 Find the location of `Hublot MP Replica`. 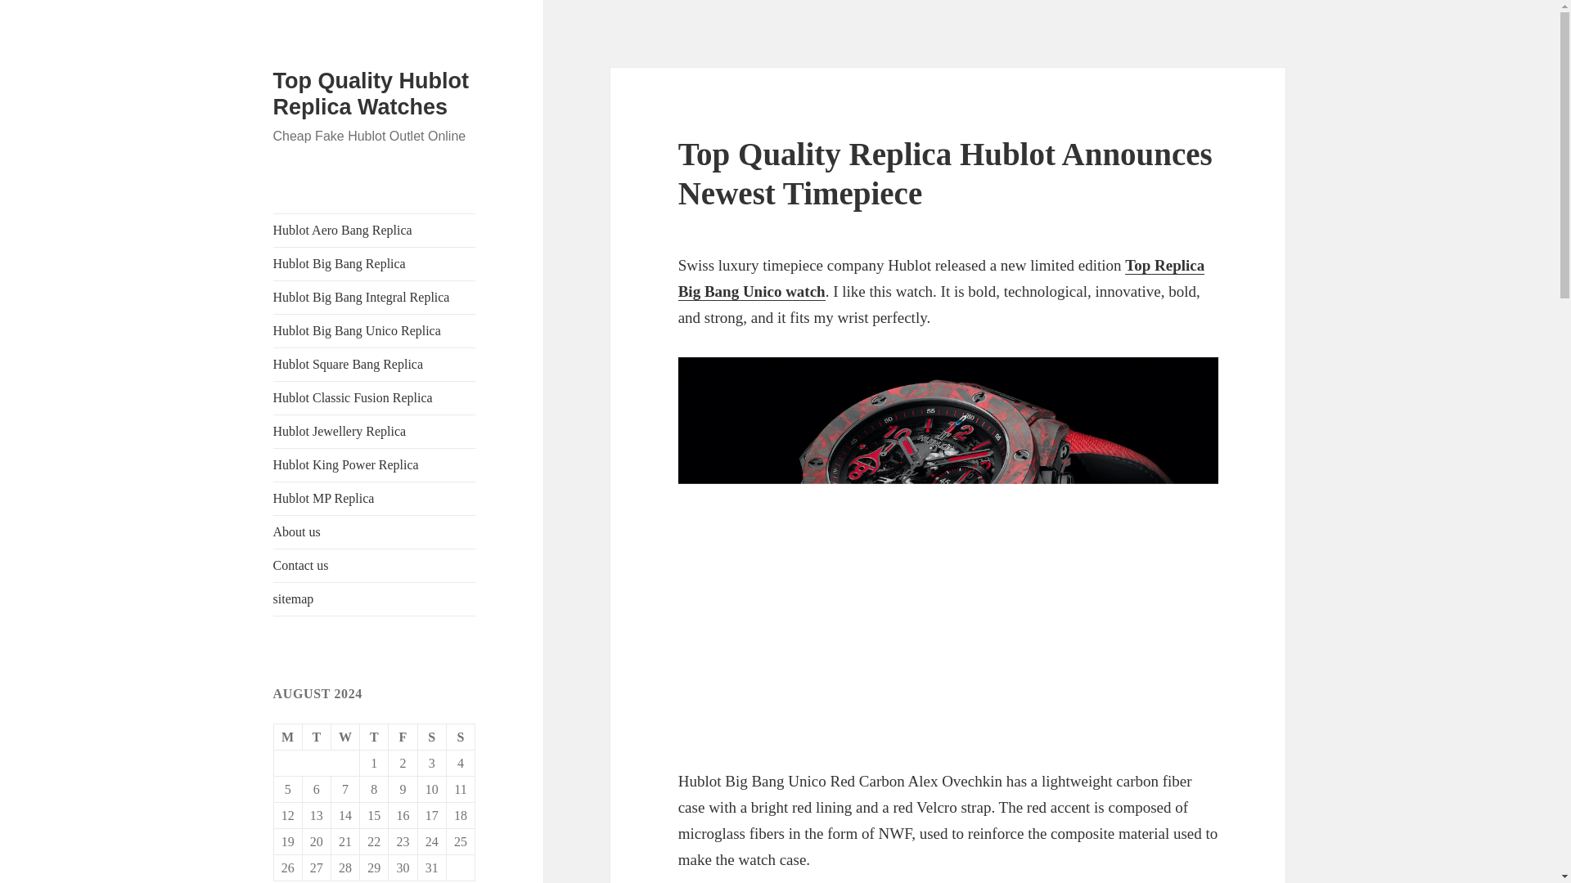

Hublot MP Replica is located at coordinates (375, 498).